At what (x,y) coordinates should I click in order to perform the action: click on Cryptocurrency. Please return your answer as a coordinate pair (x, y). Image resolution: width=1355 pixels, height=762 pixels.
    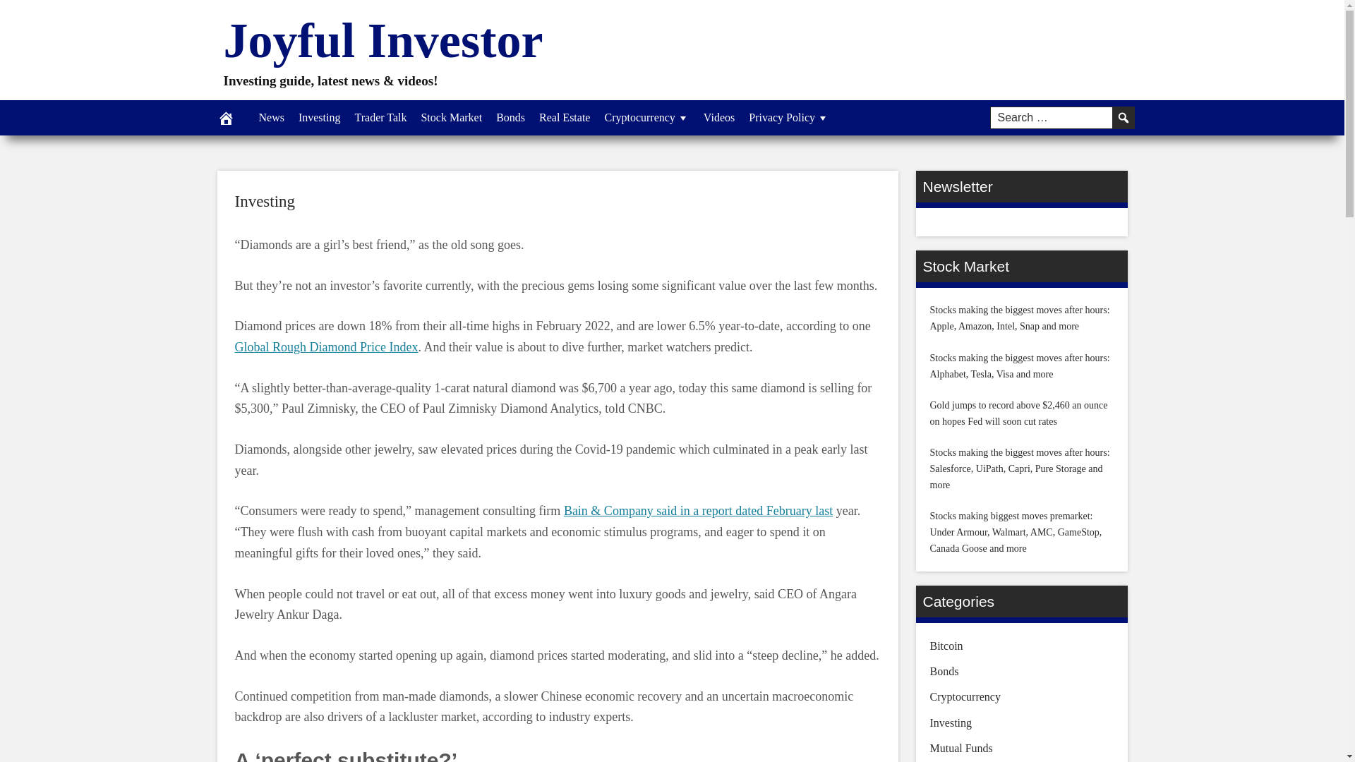
    Looking at the image, I should click on (646, 117).